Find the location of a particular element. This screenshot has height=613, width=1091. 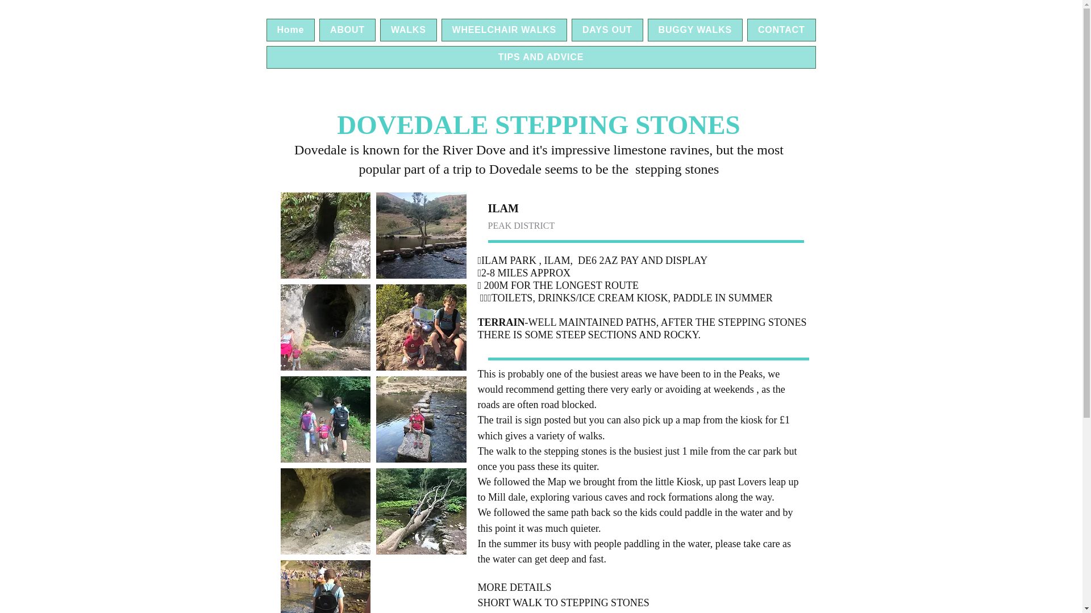

WHEELCHAIR WALKS is located at coordinates (505, 30).